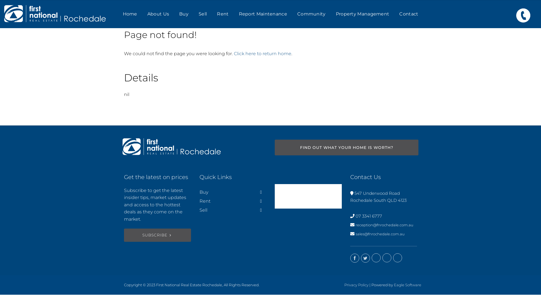 The height and width of the screenshot is (304, 541). What do you see at coordinates (312, 14) in the screenshot?
I see `Community` at bounding box center [312, 14].